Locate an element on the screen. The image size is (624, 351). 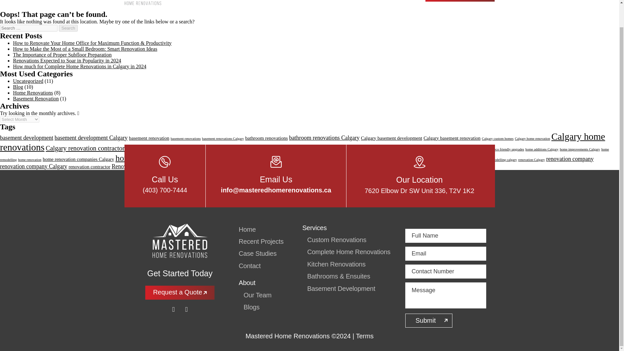
Services is located at coordinates (222, 0).